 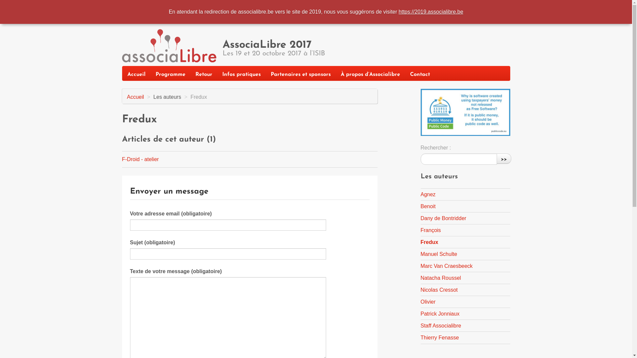 What do you see at coordinates (428, 302) in the screenshot?
I see `Olivier` at bounding box center [428, 302].